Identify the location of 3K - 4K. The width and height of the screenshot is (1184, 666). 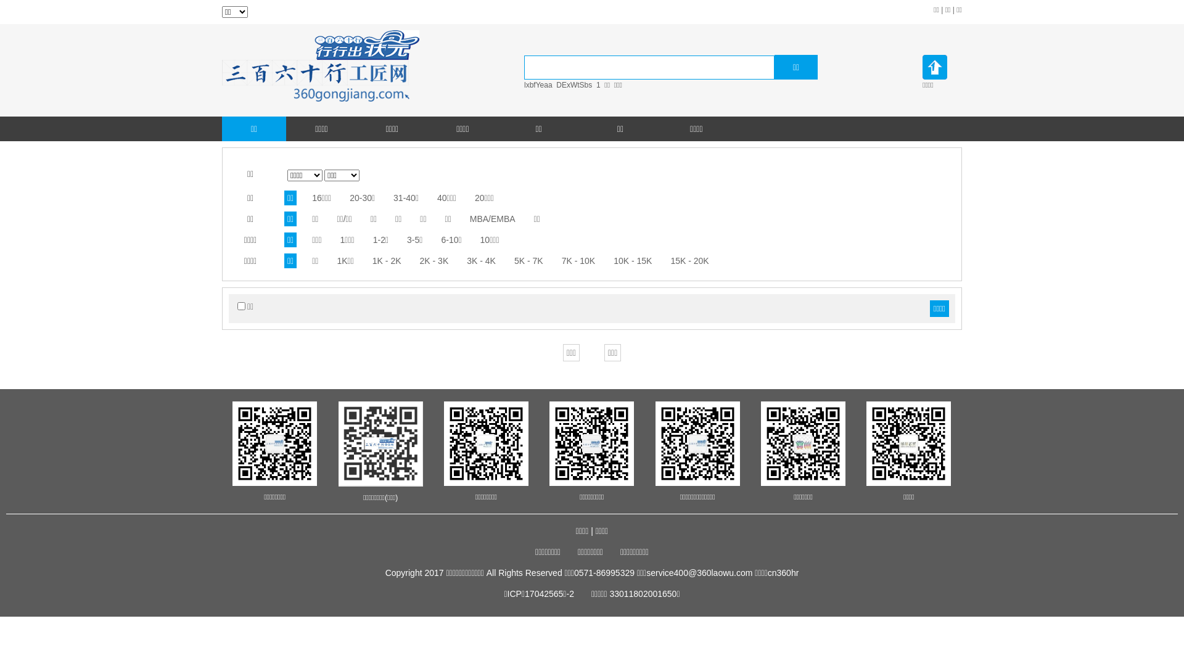
(481, 261).